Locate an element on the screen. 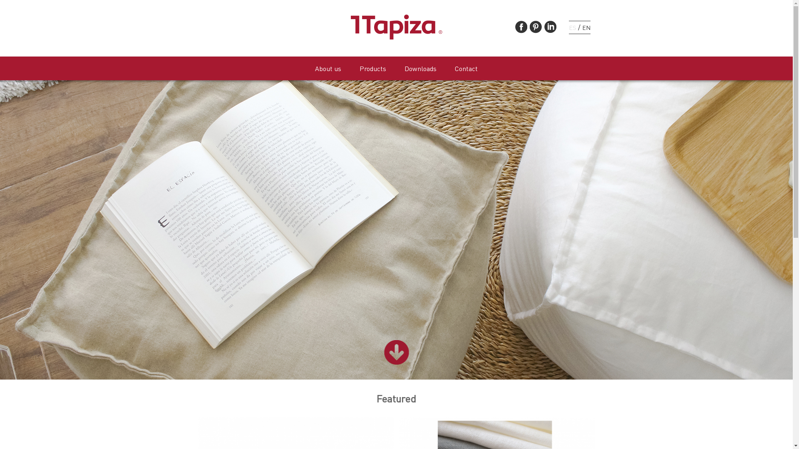  Pinterest is located at coordinates (536, 27).